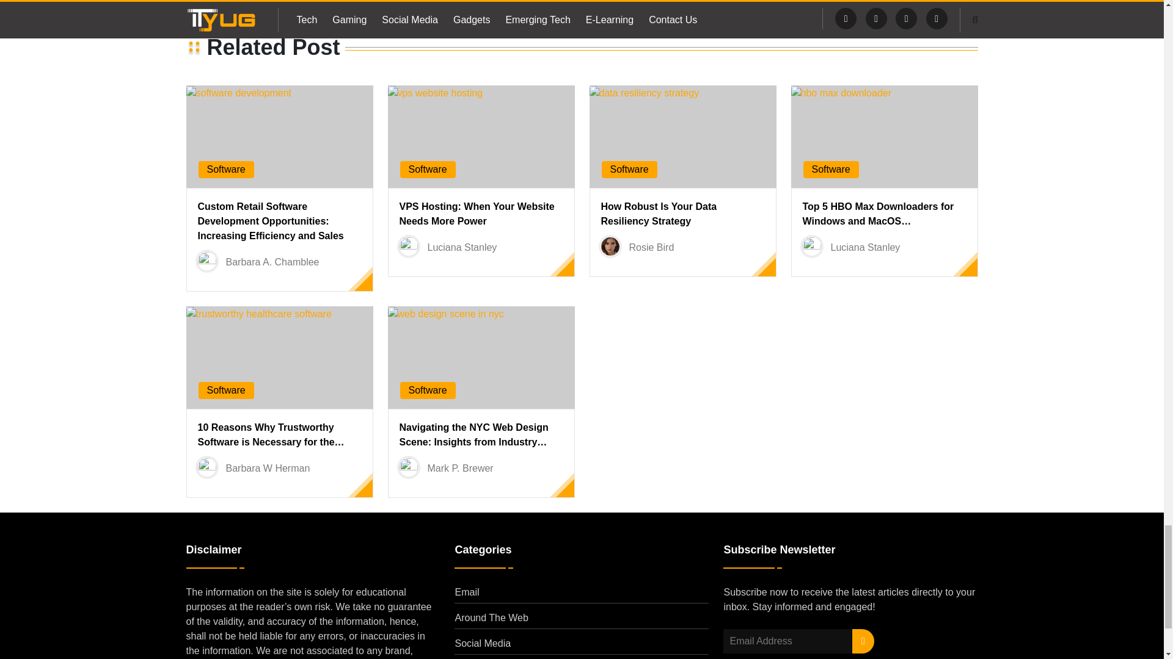 This screenshot has height=659, width=1173. I want to click on Software, so click(428, 169).